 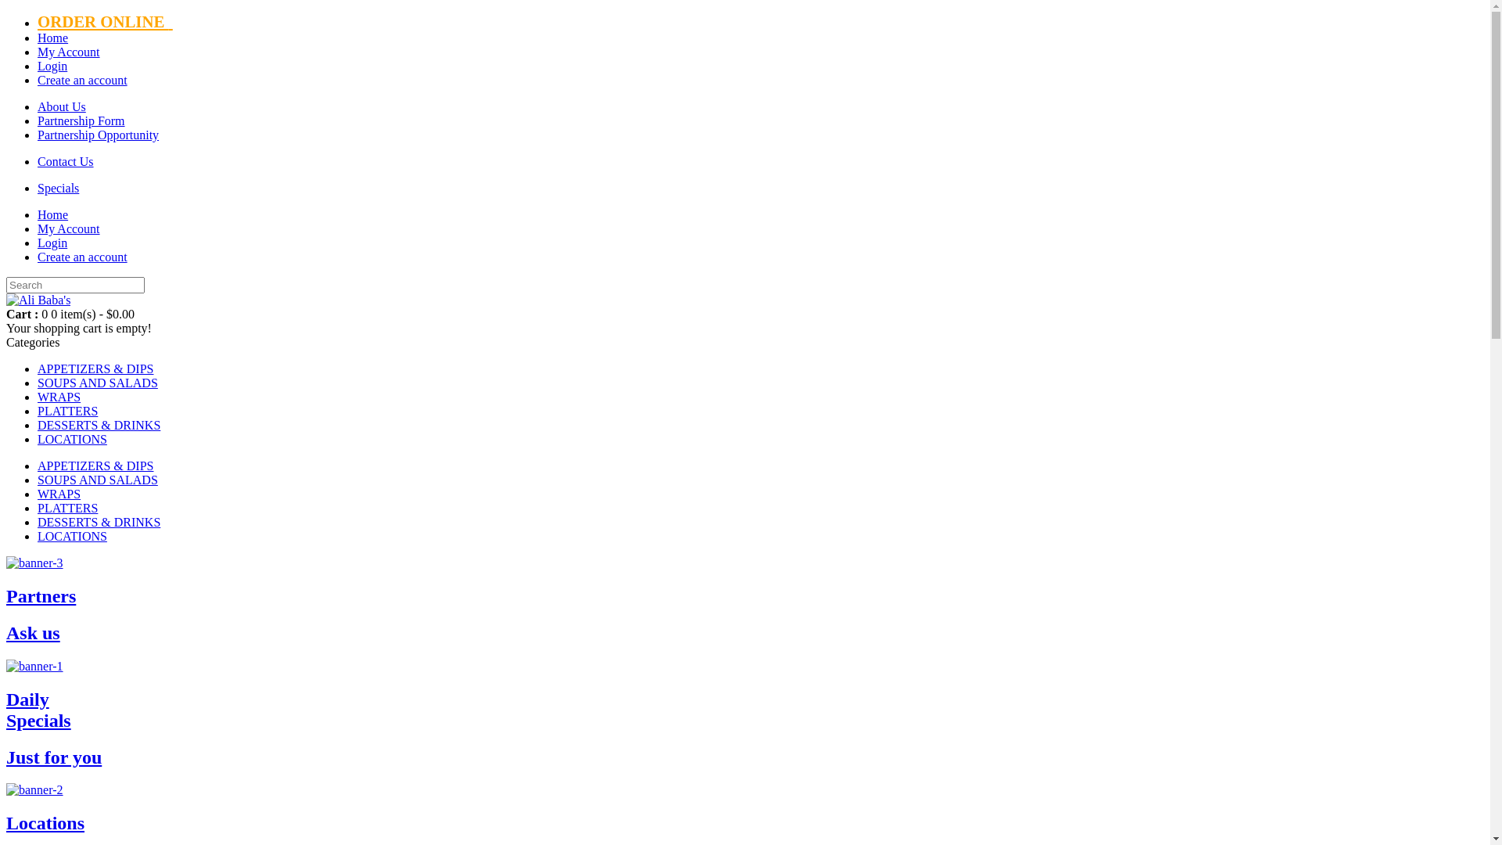 What do you see at coordinates (58, 188) in the screenshot?
I see `Specials` at bounding box center [58, 188].